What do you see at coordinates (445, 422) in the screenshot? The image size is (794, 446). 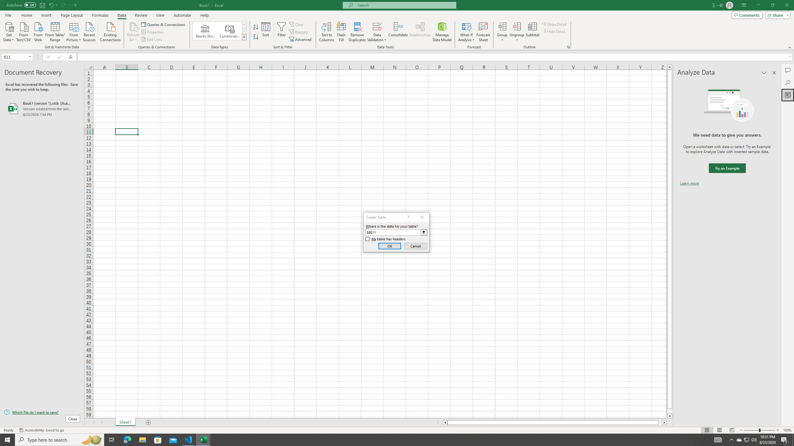 I see `Column left` at bounding box center [445, 422].